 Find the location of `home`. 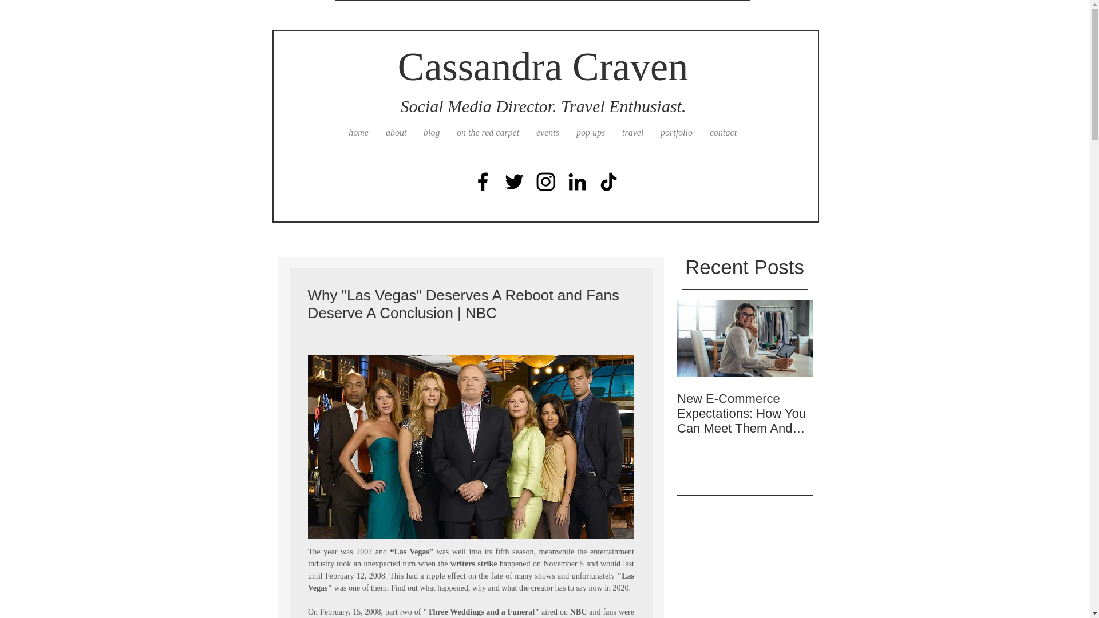

home is located at coordinates (358, 133).